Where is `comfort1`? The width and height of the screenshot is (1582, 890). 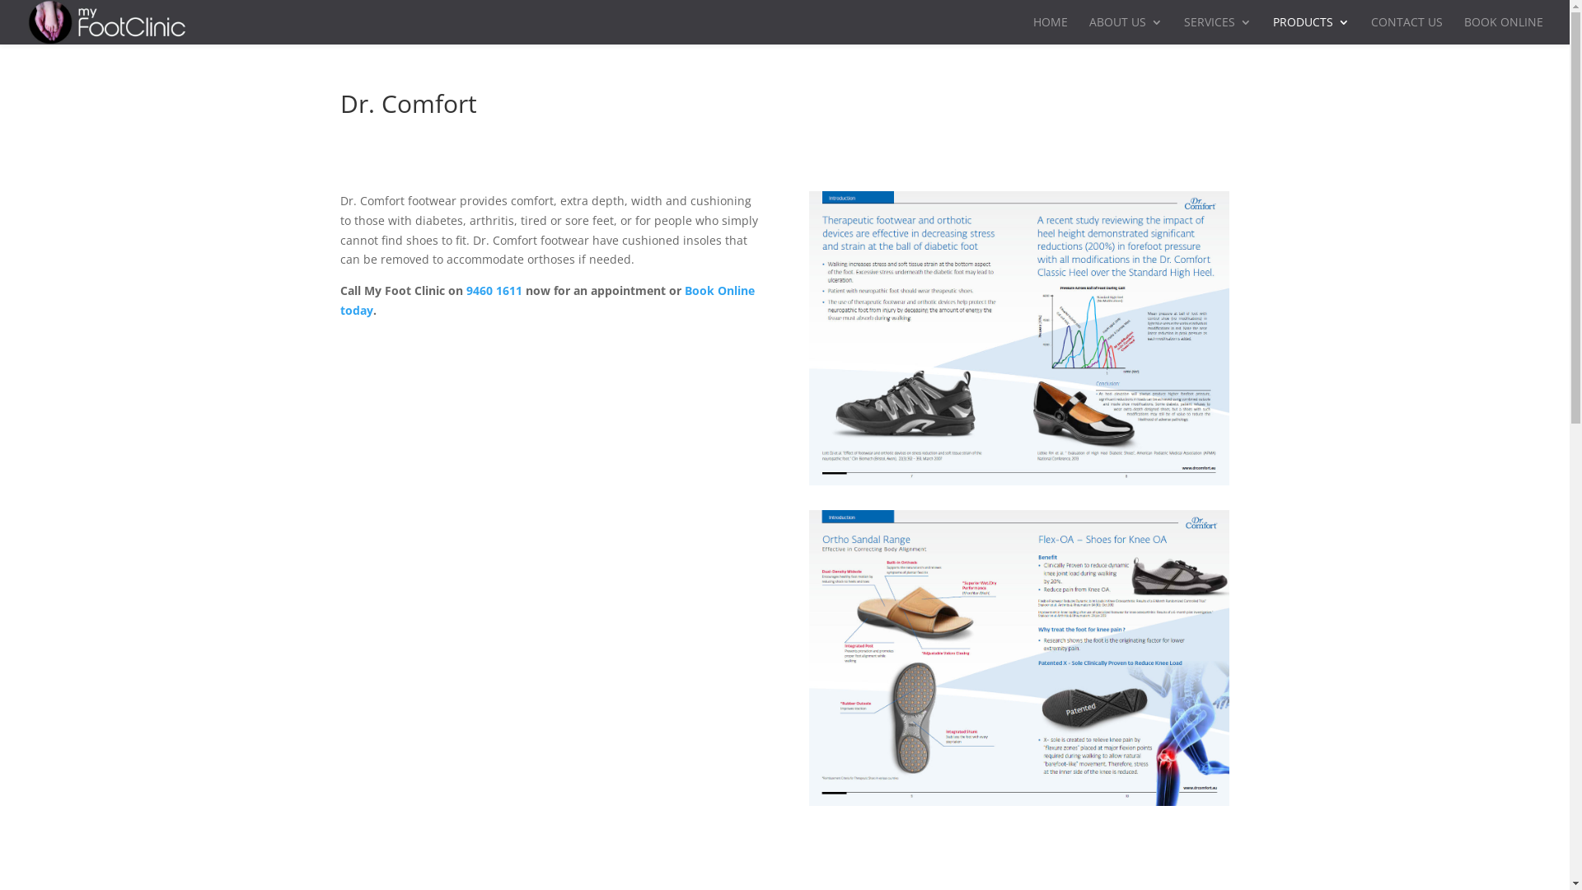
comfort1 is located at coordinates (1019, 338).